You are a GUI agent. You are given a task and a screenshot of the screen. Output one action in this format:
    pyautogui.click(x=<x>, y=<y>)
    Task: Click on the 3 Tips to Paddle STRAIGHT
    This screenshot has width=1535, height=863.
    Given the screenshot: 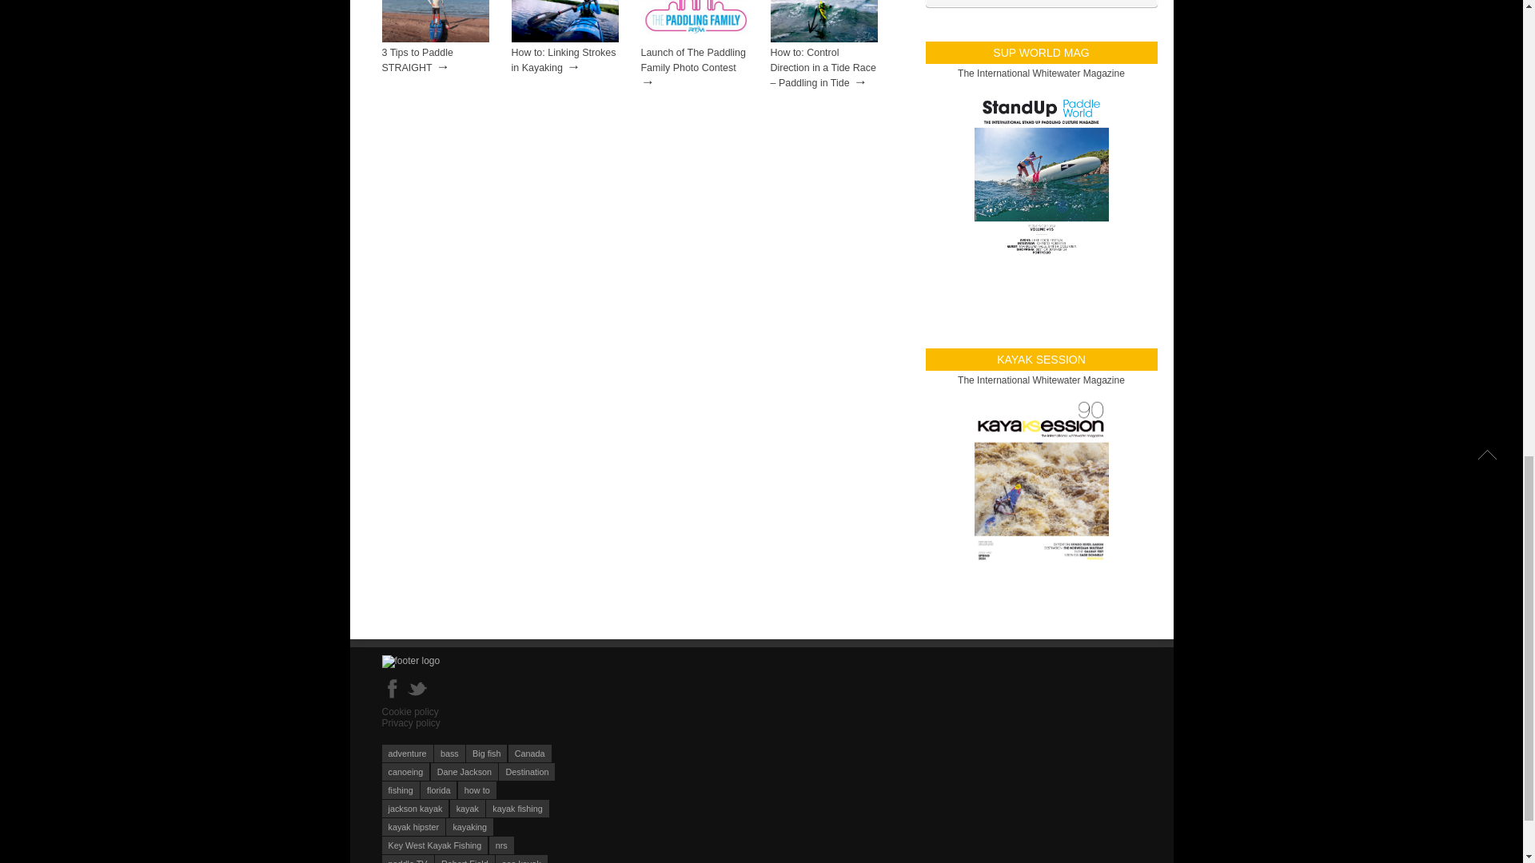 What is the action you would take?
    pyautogui.click(x=417, y=60)
    